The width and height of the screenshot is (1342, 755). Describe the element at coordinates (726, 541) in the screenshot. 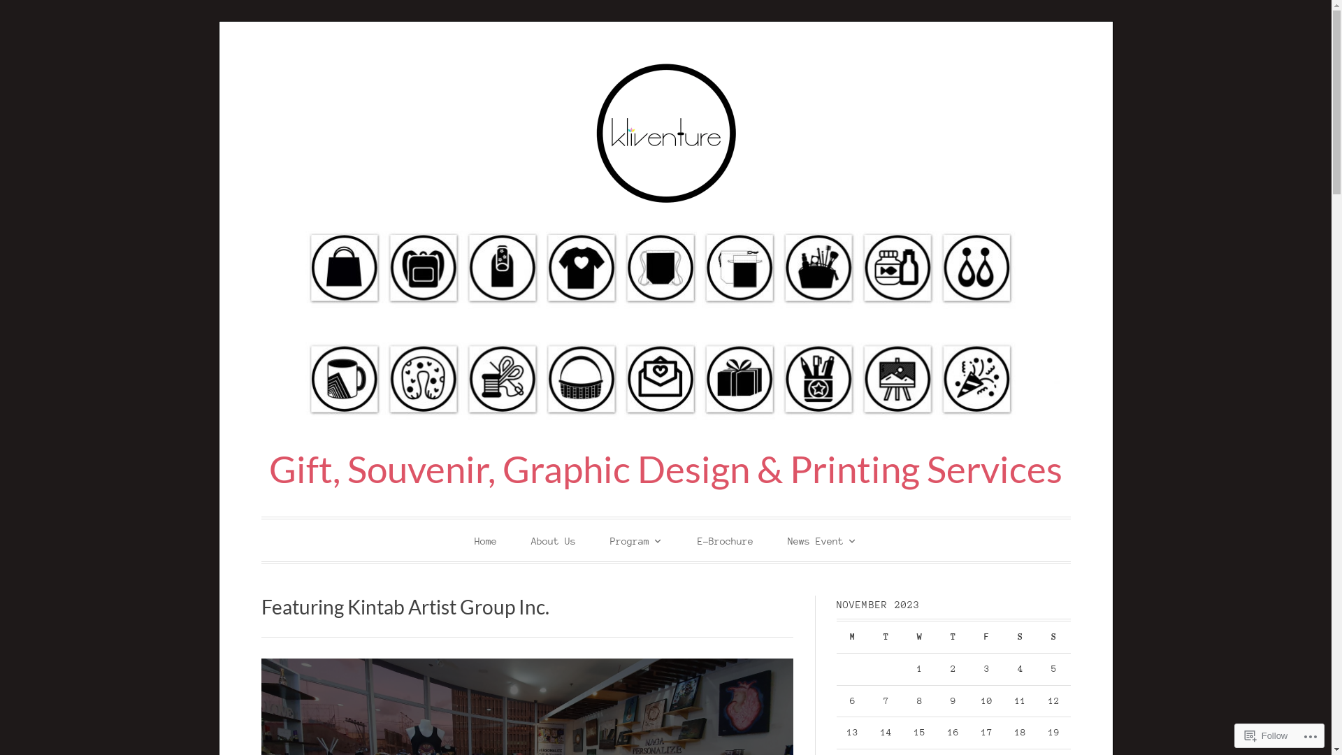

I see `E-Brochure` at that location.